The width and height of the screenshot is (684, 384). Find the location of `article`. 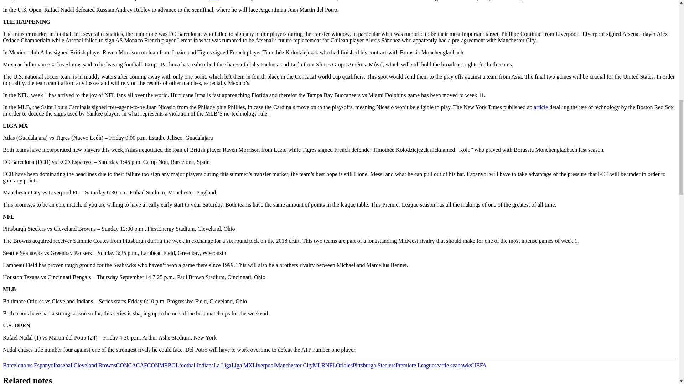

article is located at coordinates (540, 107).